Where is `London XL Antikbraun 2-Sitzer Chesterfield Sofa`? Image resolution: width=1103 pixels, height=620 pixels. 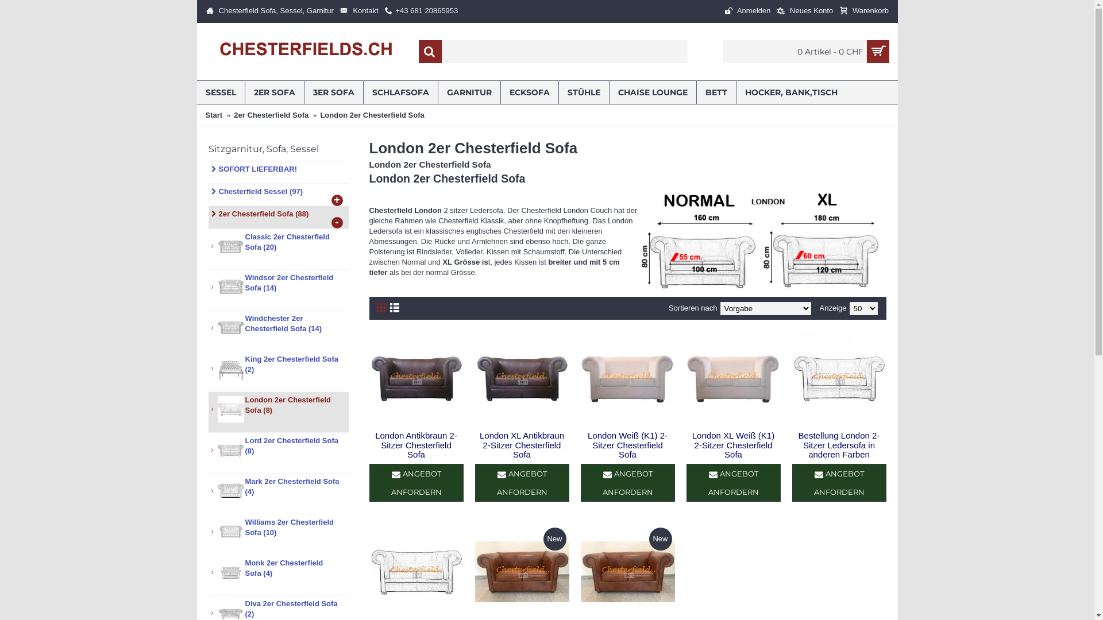
London XL Antikbraun 2-Sitzer Chesterfield Sofa is located at coordinates (522, 444).